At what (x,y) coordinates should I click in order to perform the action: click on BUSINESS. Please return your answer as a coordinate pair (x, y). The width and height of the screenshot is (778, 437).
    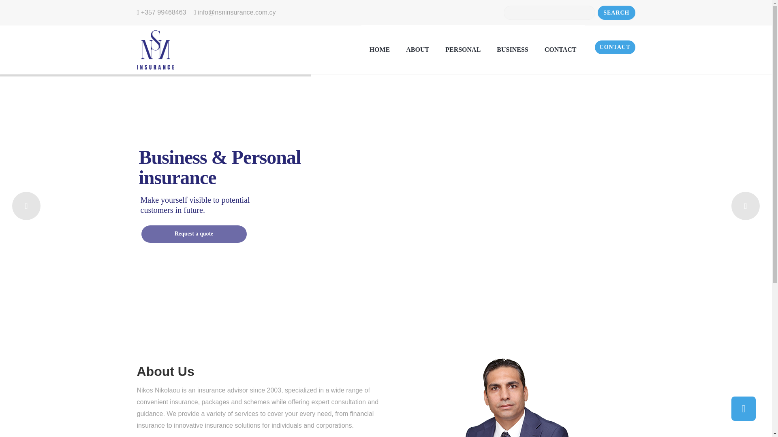
    Looking at the image, I should click on (512, 49).